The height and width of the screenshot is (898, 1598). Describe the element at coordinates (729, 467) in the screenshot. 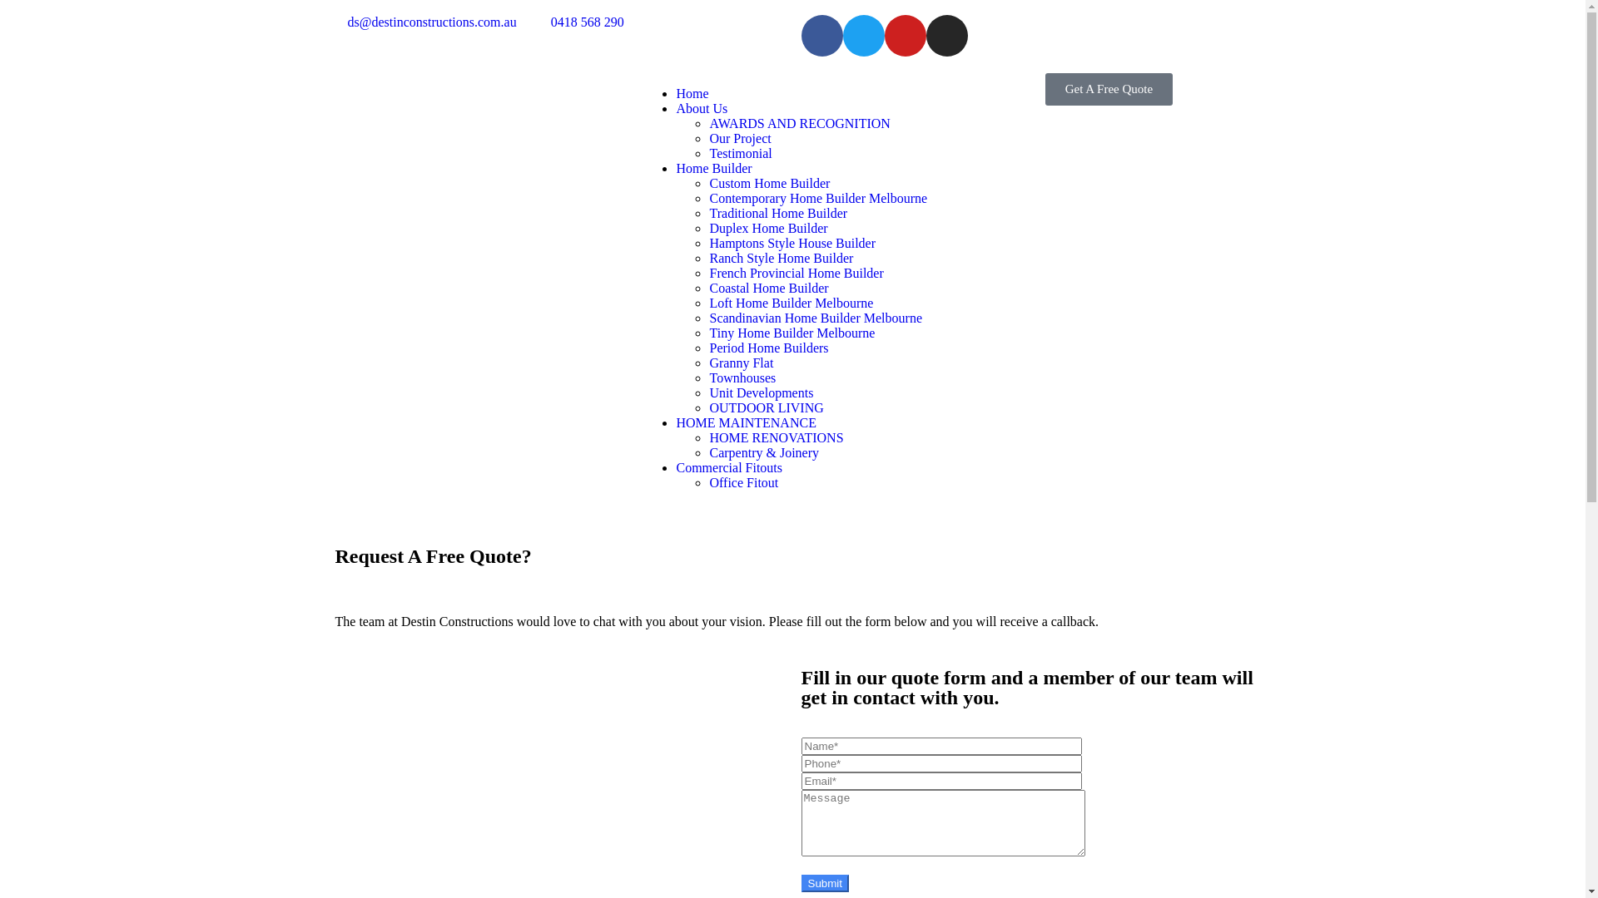

I see `Commercial Fitouts` at that location.